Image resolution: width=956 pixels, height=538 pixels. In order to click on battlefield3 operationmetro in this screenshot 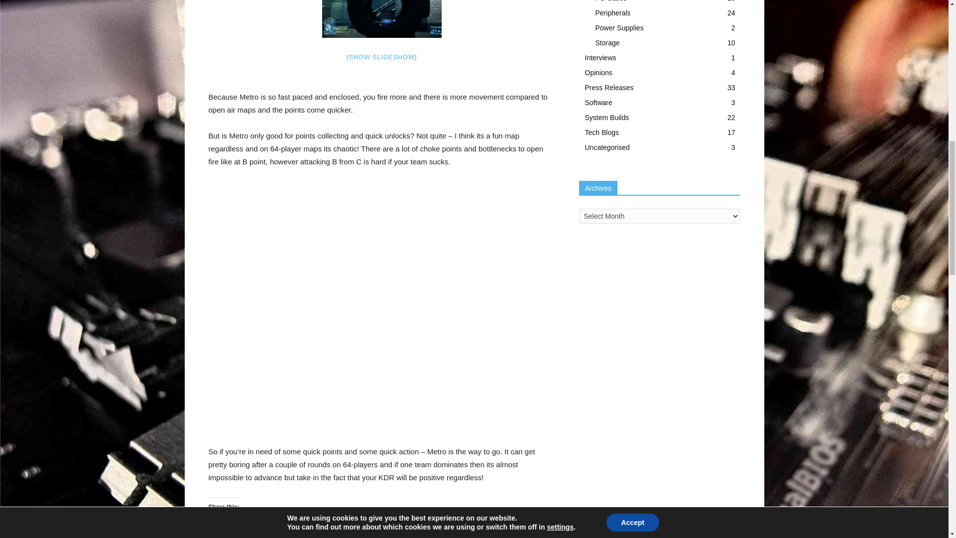, I will do `click(381, 19)`.